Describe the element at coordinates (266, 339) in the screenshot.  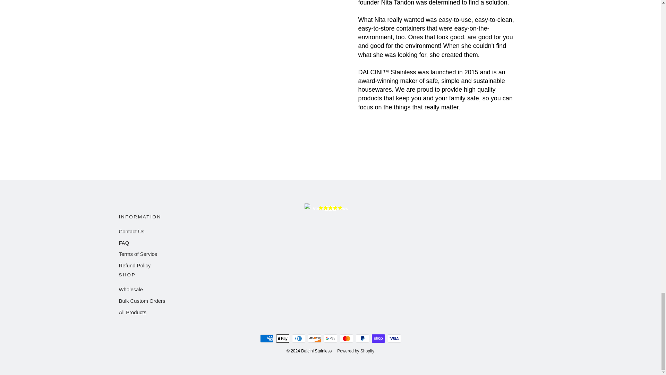
I see `American Express` at that location.